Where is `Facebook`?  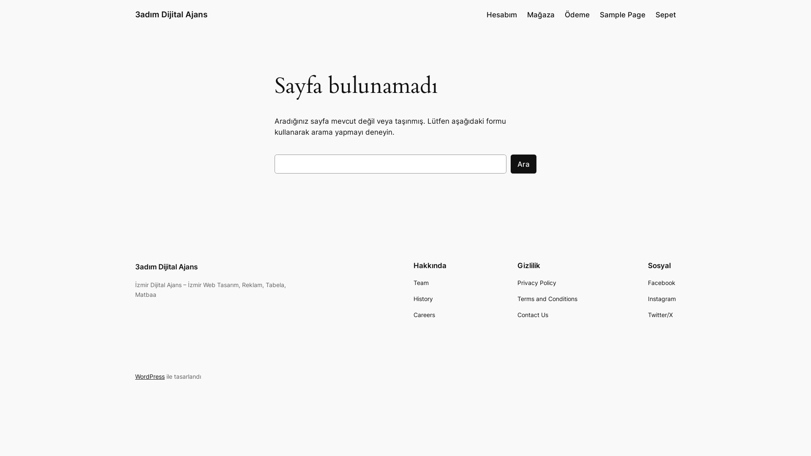
Facebook is located at coordinates (661, 283).